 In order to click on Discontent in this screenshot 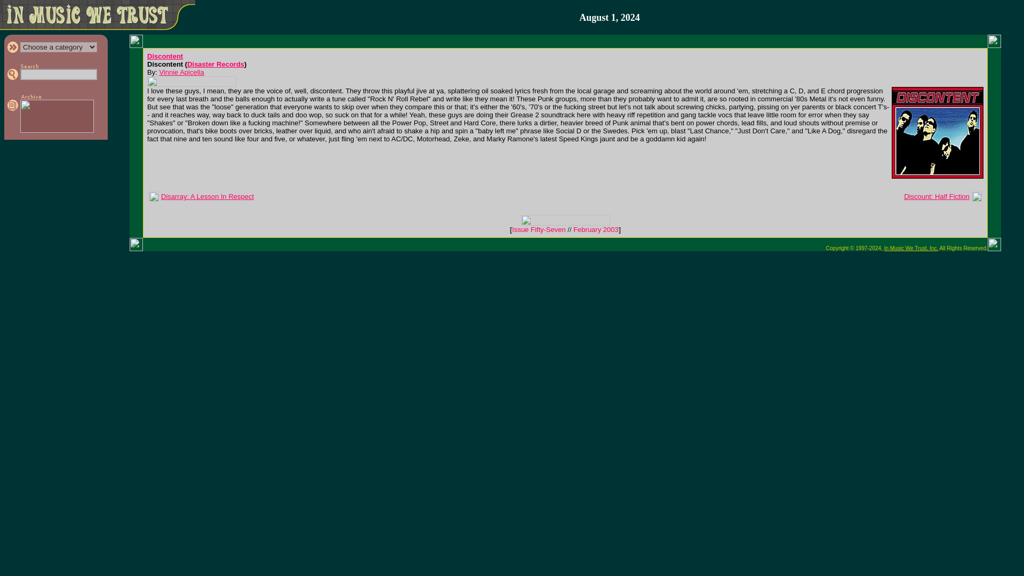, I will do `click(165, 57)`.